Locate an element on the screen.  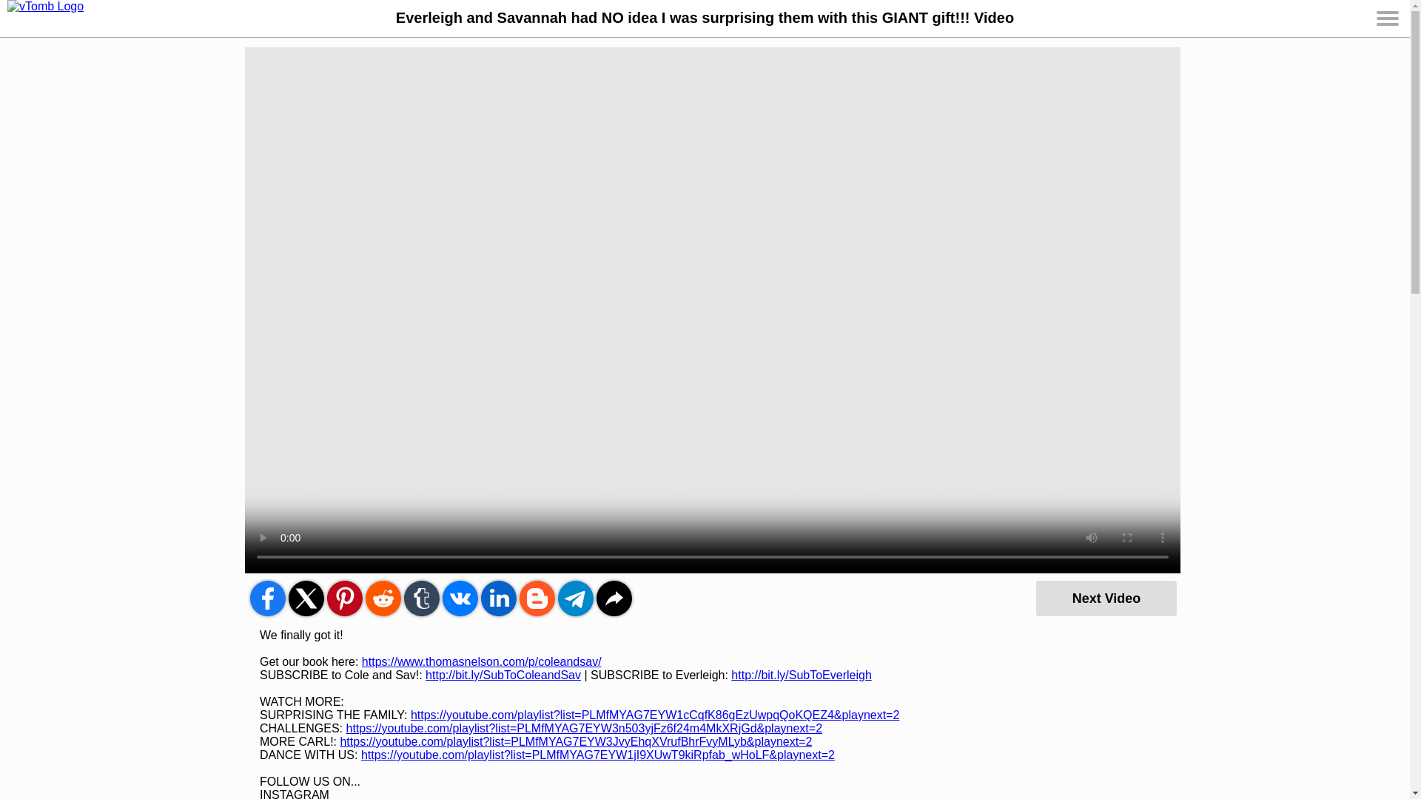
Share on Blogger is located at coordinates (537, 598).